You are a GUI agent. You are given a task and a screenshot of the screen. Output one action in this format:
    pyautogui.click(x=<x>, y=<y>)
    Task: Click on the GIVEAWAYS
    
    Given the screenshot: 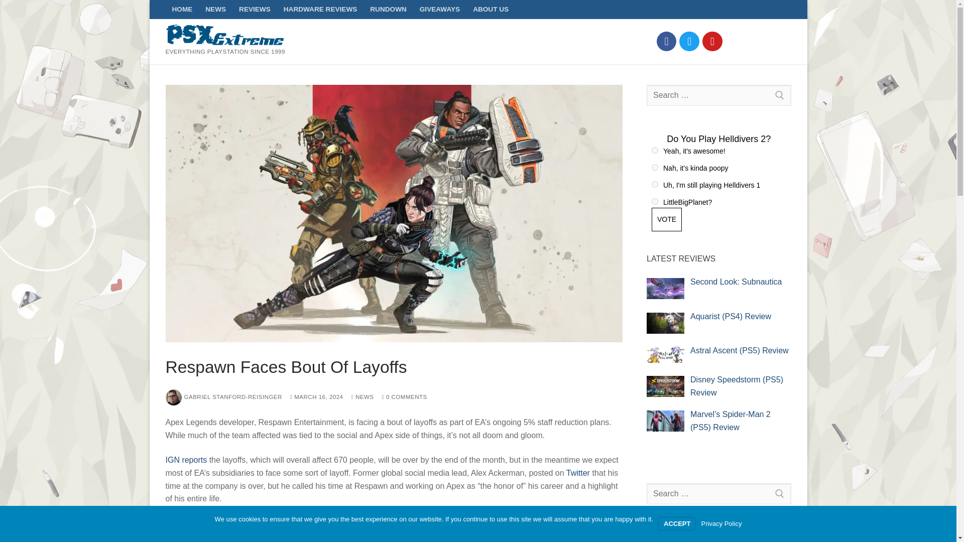 What is the action you would take?
    pyautogui.click(x=440, y=9)
    